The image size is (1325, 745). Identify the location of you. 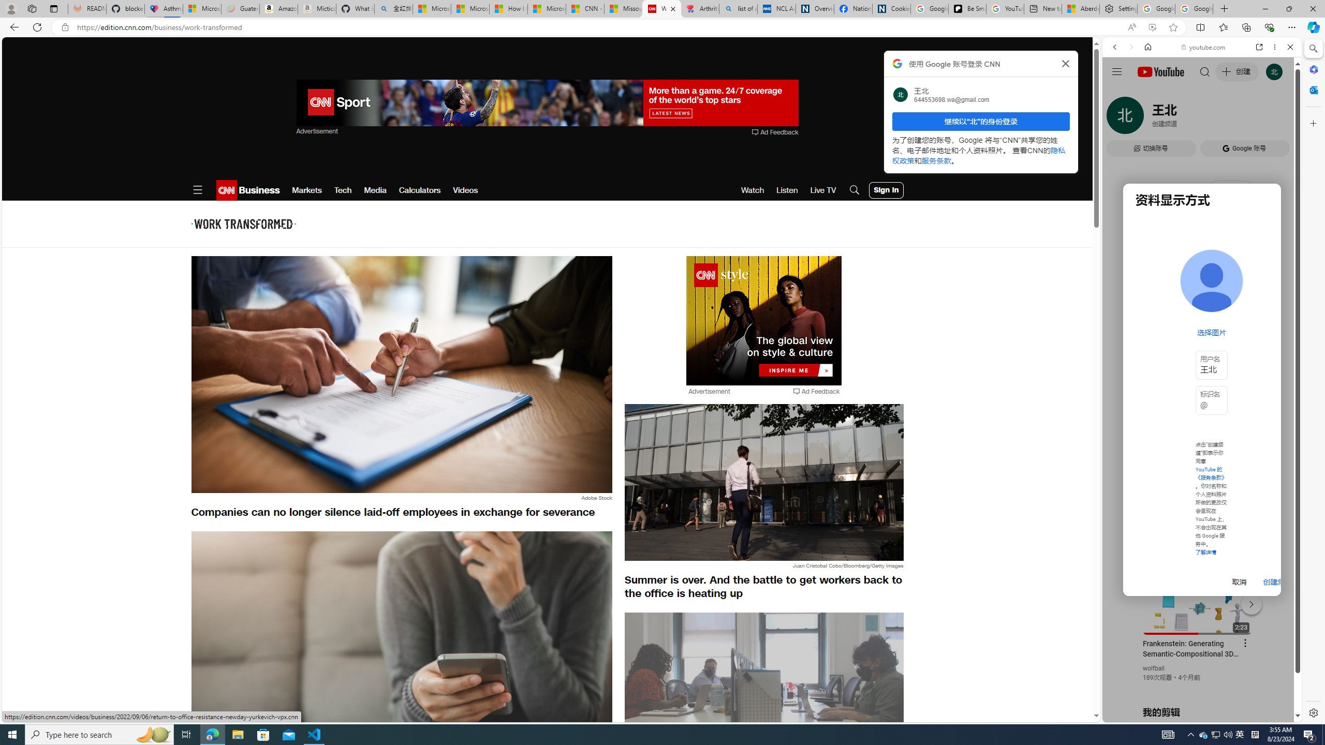
(1198, 687).